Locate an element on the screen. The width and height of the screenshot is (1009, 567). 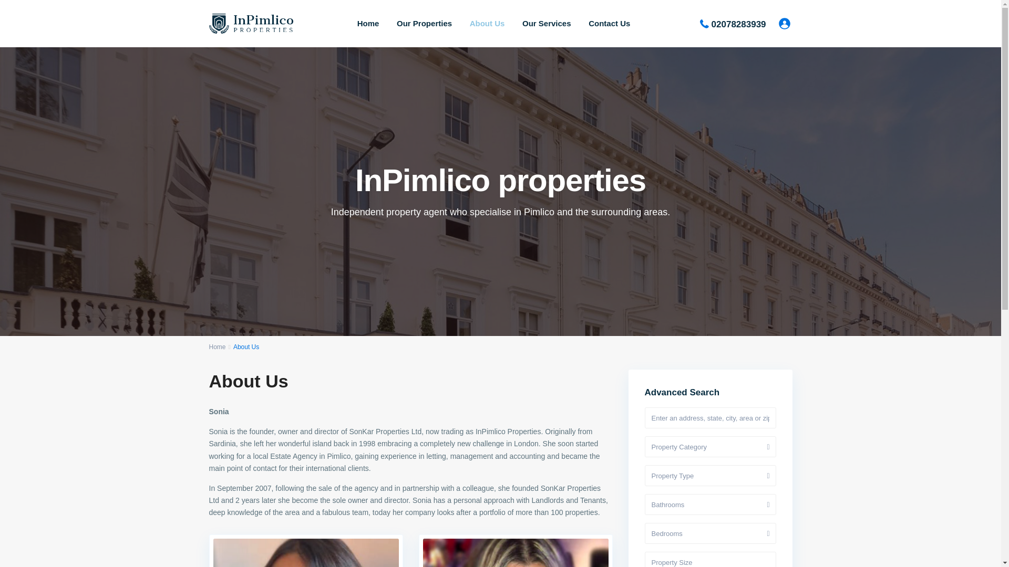
Home is located at coordinates (218, 347).